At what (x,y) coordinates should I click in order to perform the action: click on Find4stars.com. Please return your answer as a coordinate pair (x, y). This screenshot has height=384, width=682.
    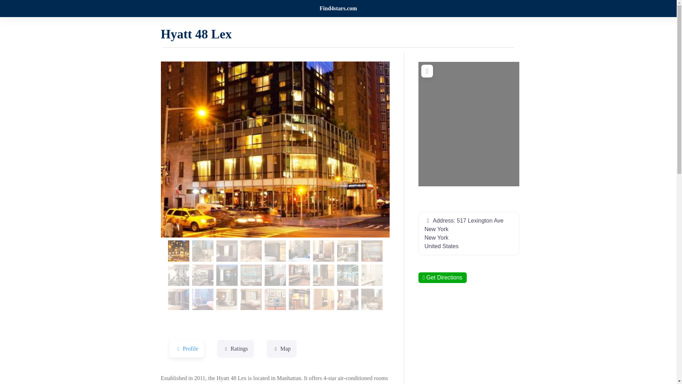
    Looking at the image, I should click on (338, 9).